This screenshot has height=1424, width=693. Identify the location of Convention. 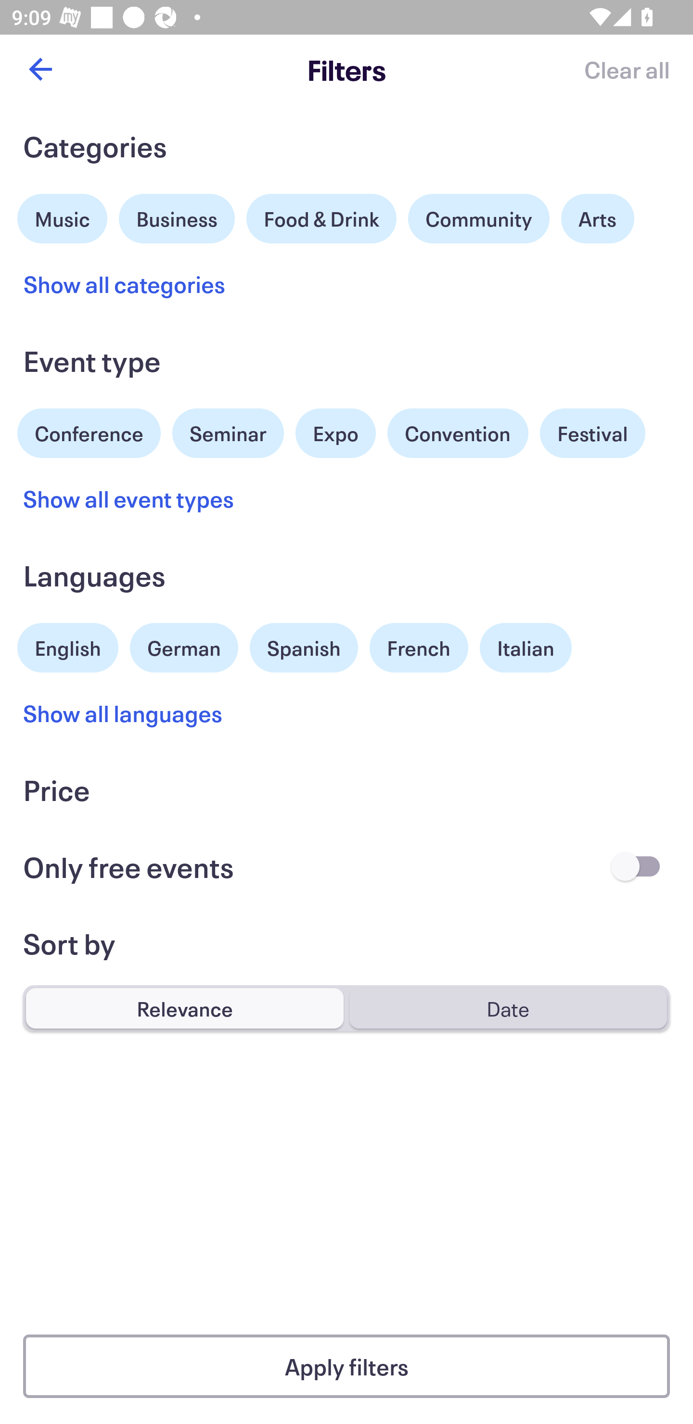
(457, 433).